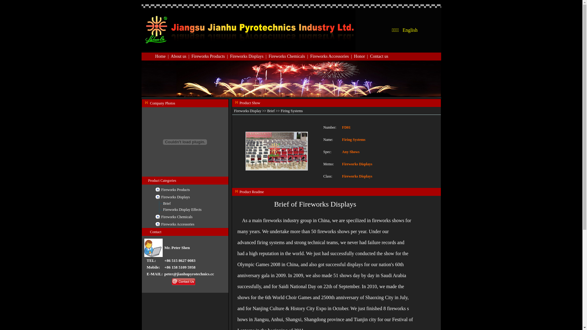 The height and width of the screenshot is (330, 587). Describe the element at coordinates (248, 111) in the screenshot. I see `Fireworks Display` at that location.